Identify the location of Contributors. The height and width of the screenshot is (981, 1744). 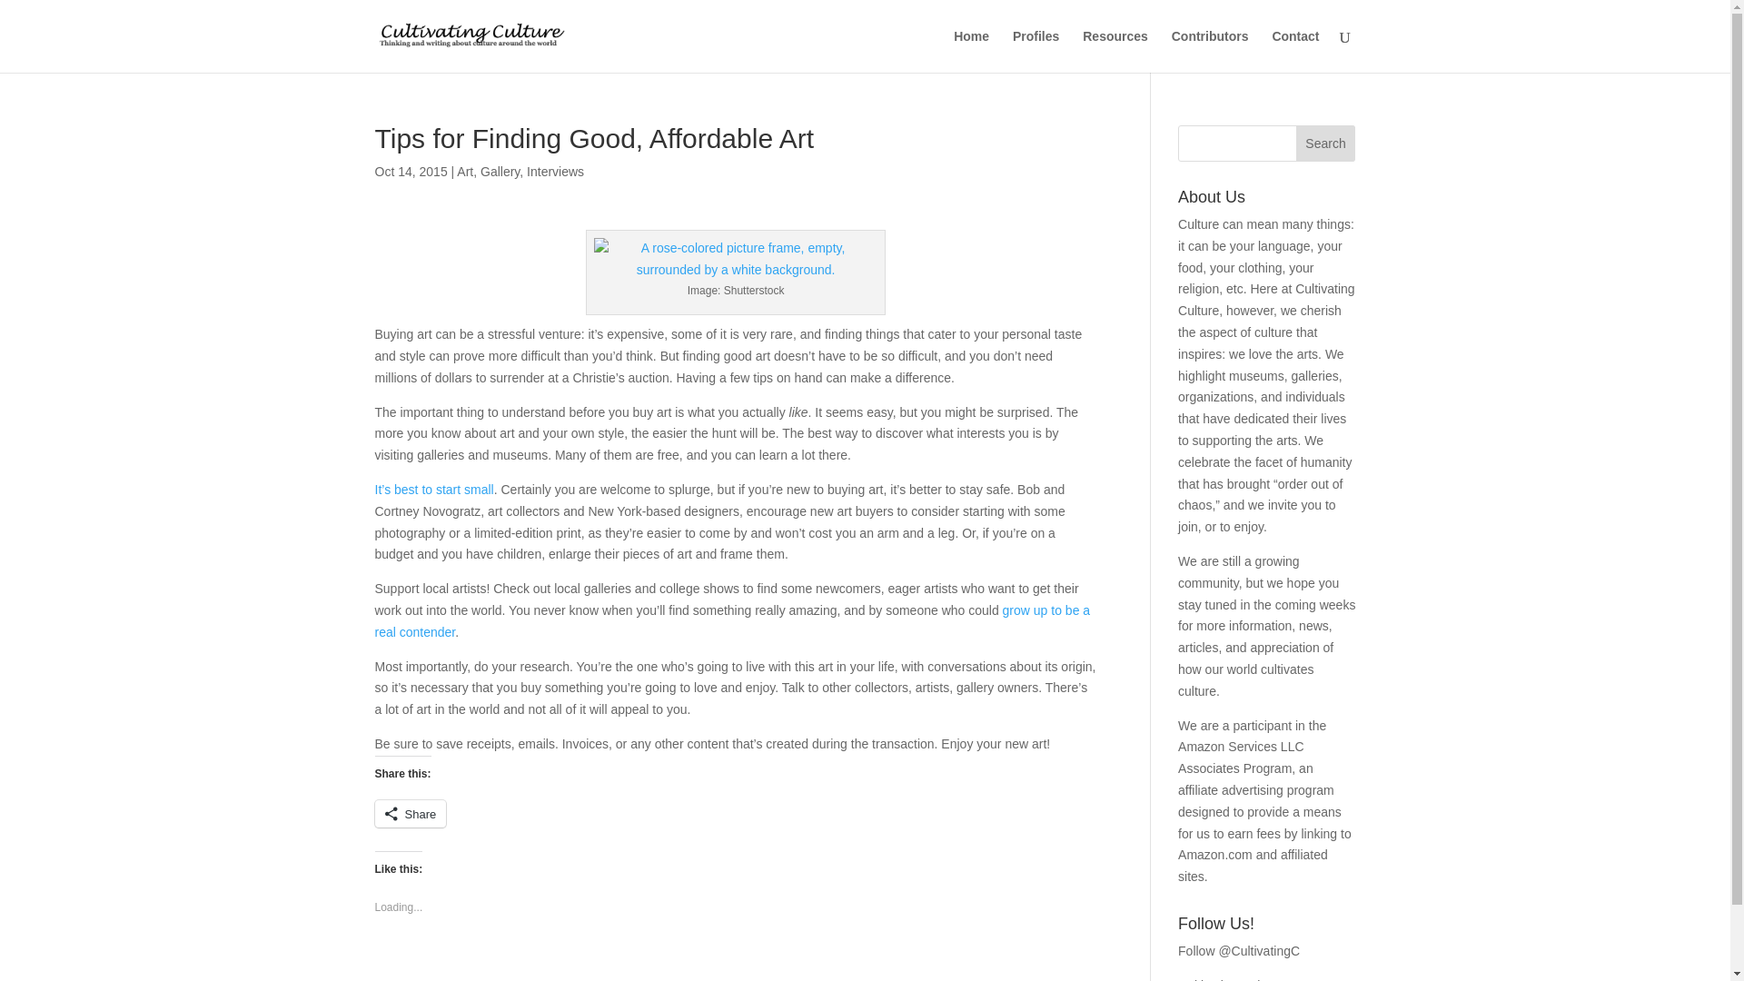
(1210, 51).